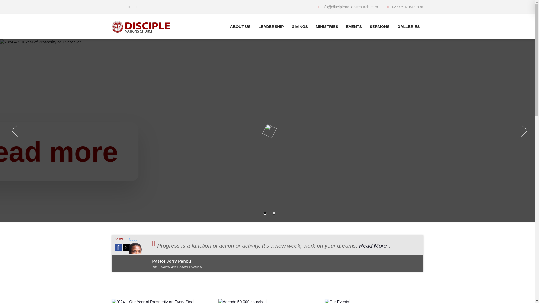  Describe the element at coordinates (271, 27) in the screenshot. I see `Leadership` at that location.